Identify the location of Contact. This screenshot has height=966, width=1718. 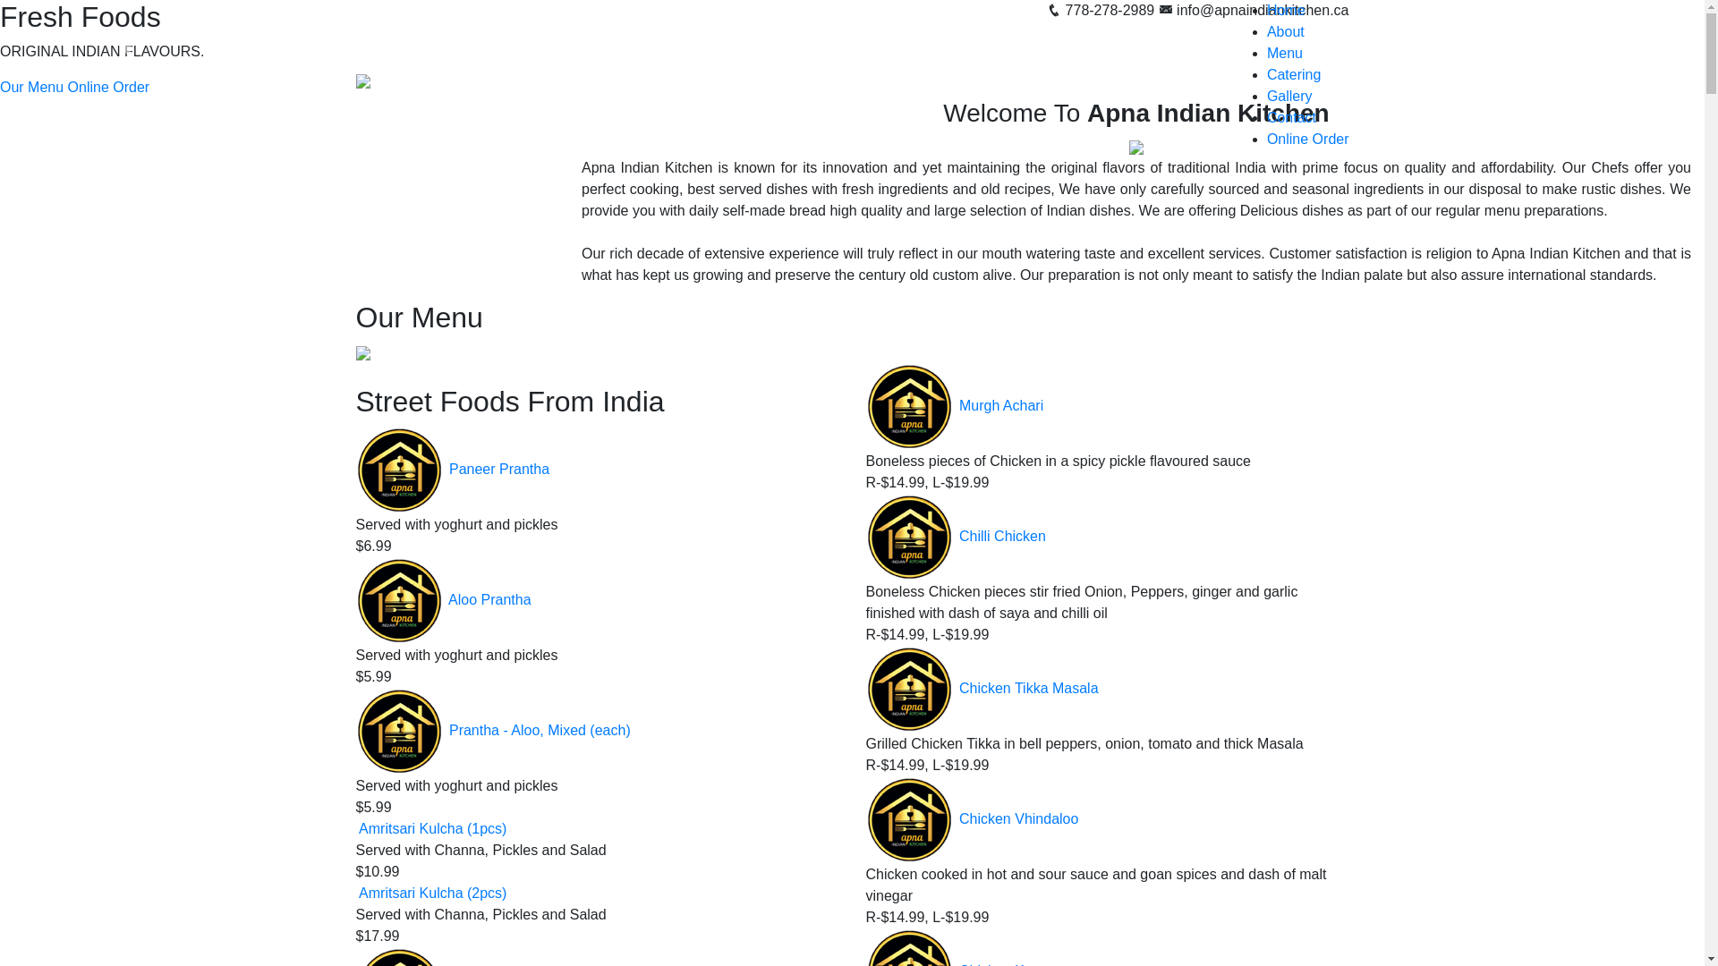
(1292, 118).